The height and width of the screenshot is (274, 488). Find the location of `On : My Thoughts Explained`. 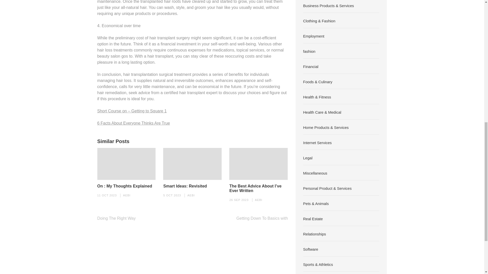

On : My Thoughts Explained is located at coordinates (125, 186).